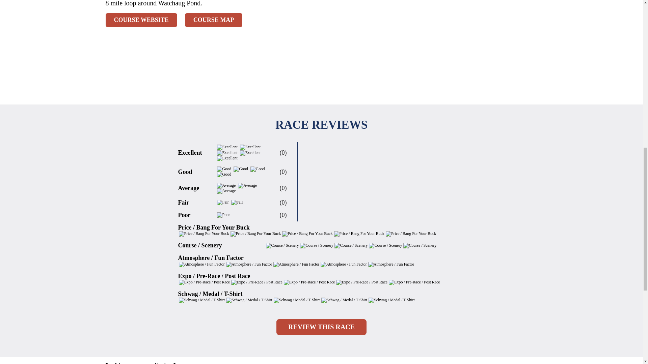 This screenshot has width=648, height=364. I want to click on COURSE MAP, so click(213, 20).